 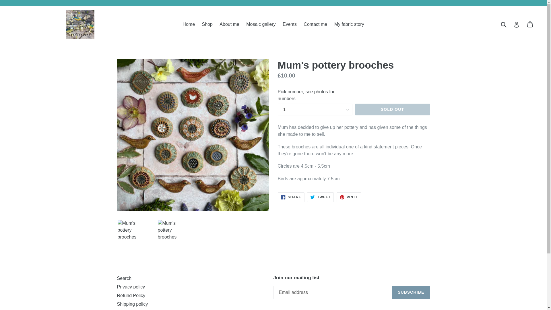 What do you see at coordinates (349, 197) in the screenshot?
I see `Refund Policy` at bounding box center [349, 197].